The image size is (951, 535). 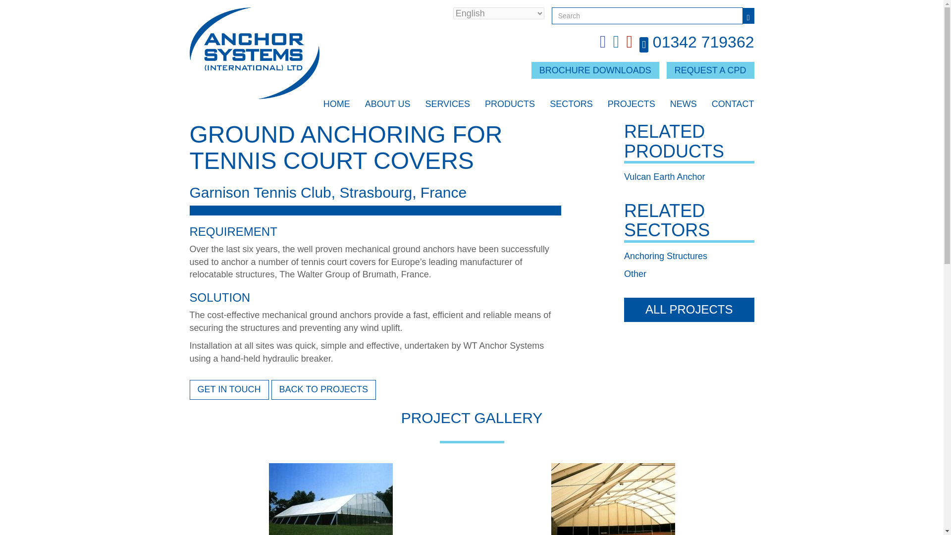 I want to click on 01342 719362, so click(x=703, y=42).